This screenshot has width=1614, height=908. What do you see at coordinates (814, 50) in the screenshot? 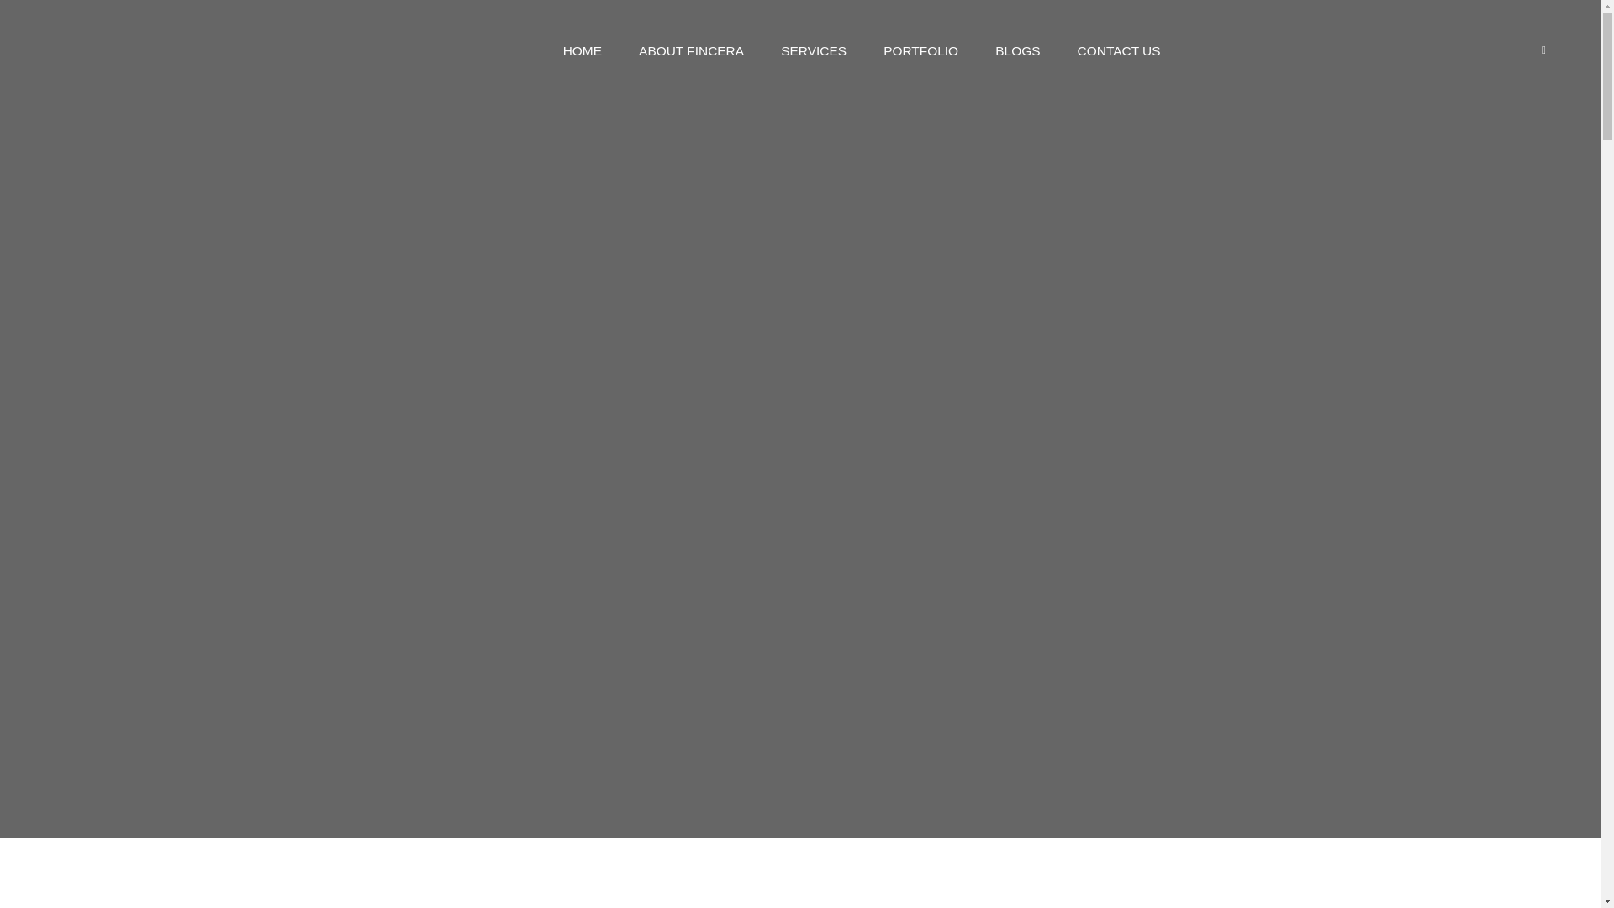
I see `SERVICES` at bounding box center [814, 50].